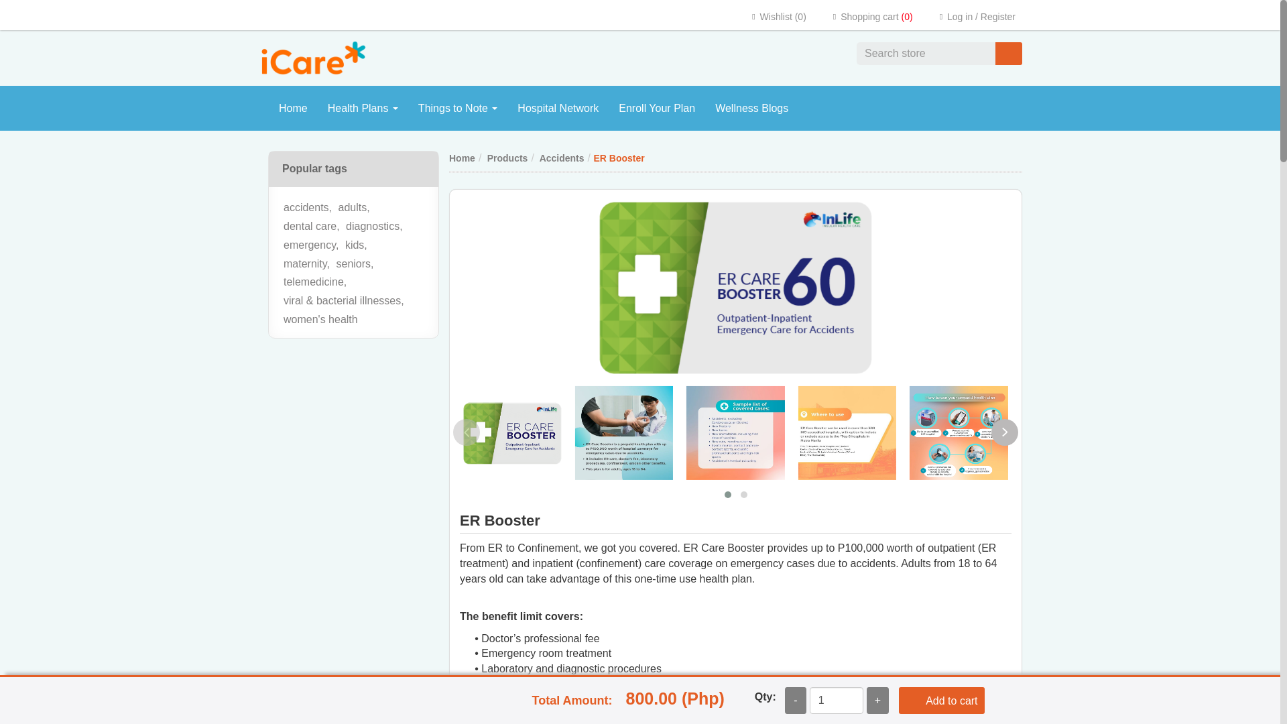 This screenshot has height=724, width=1287. I want to click on Picture of ER  Booster, so click(736, 288).